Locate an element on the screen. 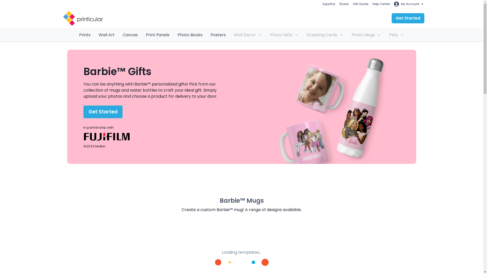 The image size is (487, 274). Prints is located at coordinates (85, 35).